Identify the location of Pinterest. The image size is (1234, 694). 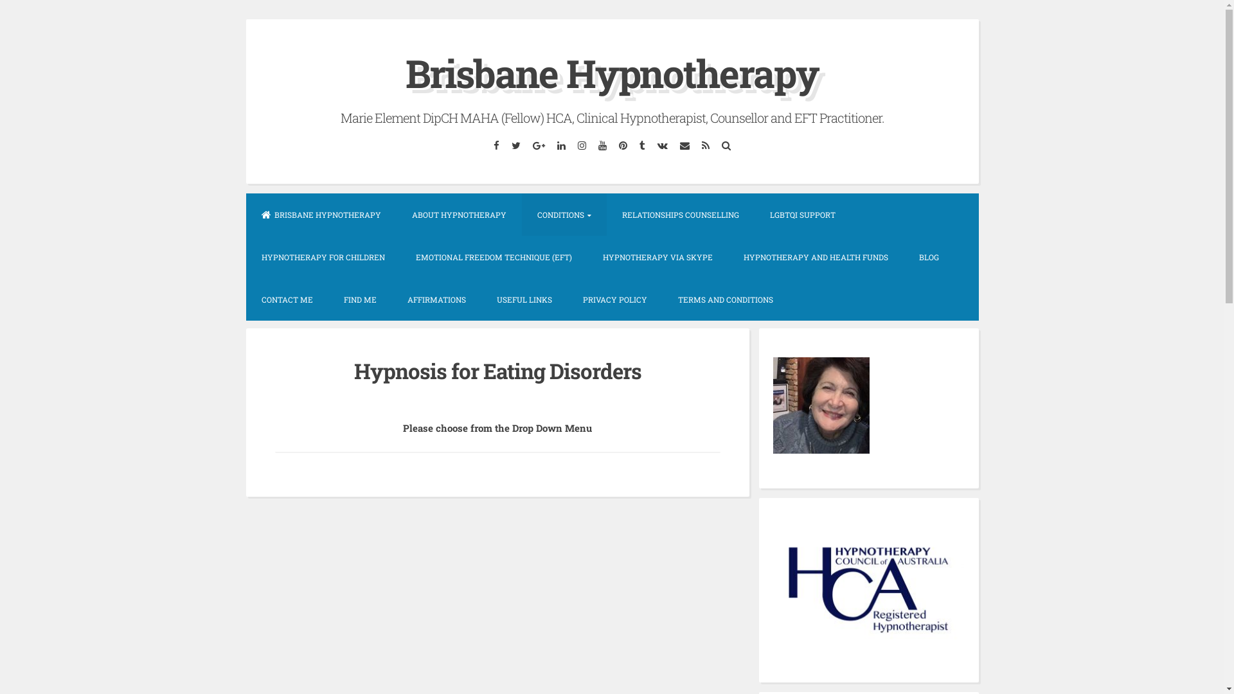
(623, 145).